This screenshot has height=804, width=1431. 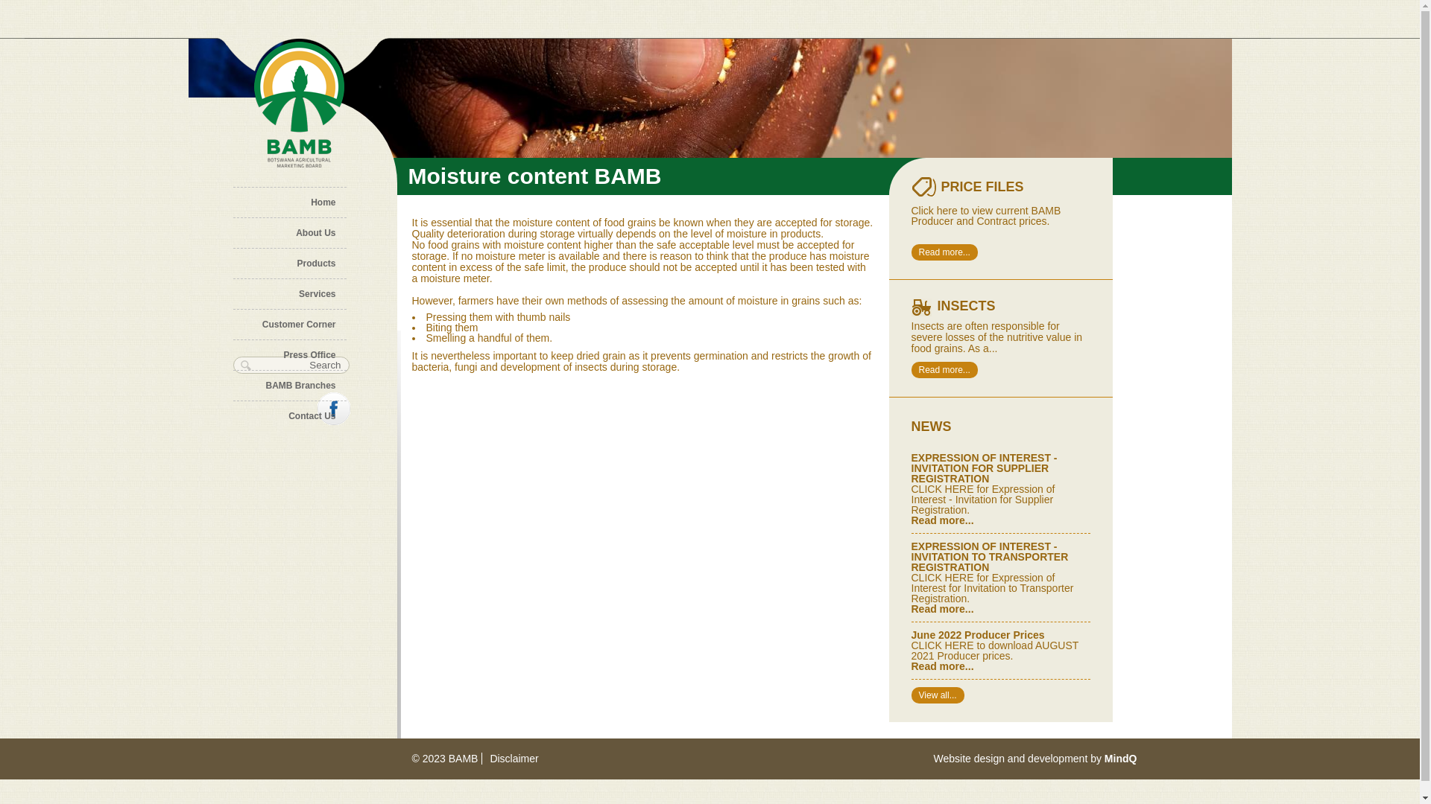 I want to click on Disclaimer, so click(x=510, y=759).